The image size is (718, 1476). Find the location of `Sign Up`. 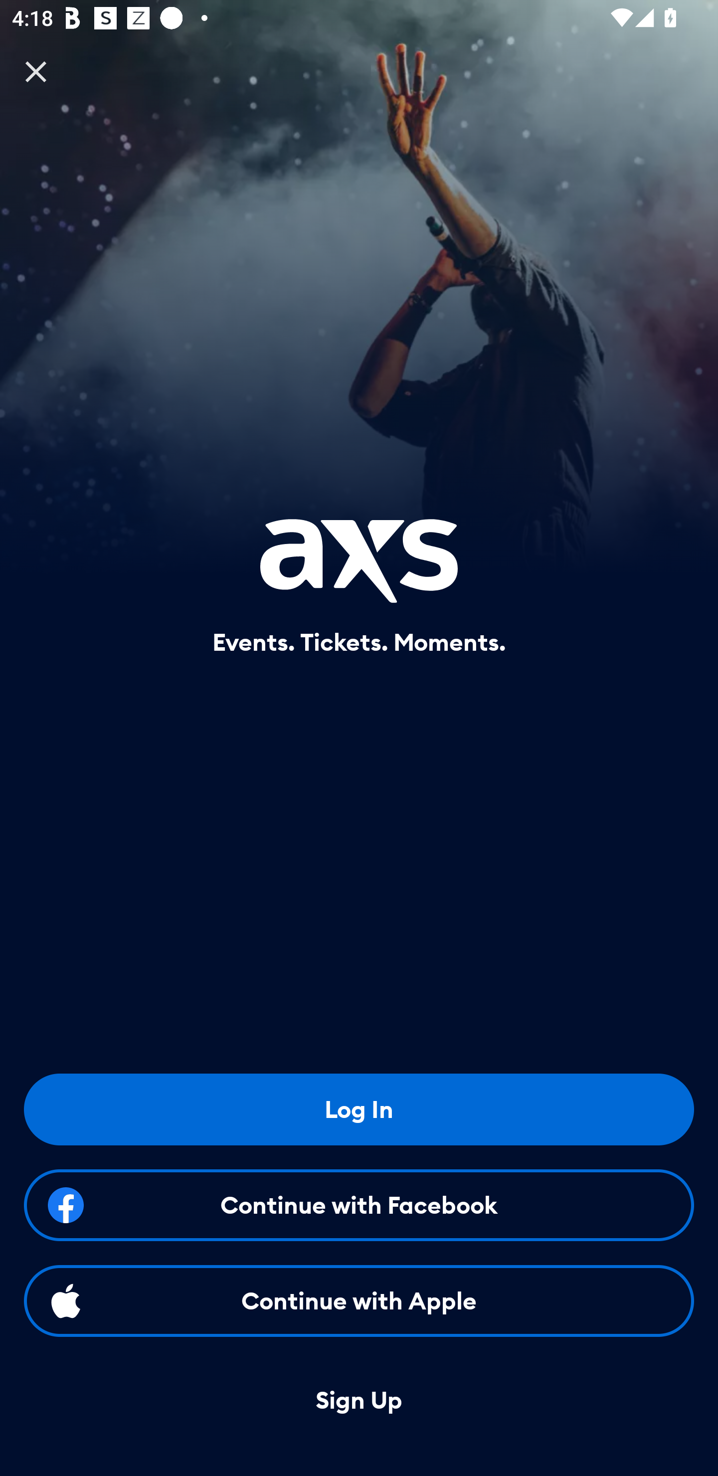

Sign Up is located at coordinates (359, 1401).